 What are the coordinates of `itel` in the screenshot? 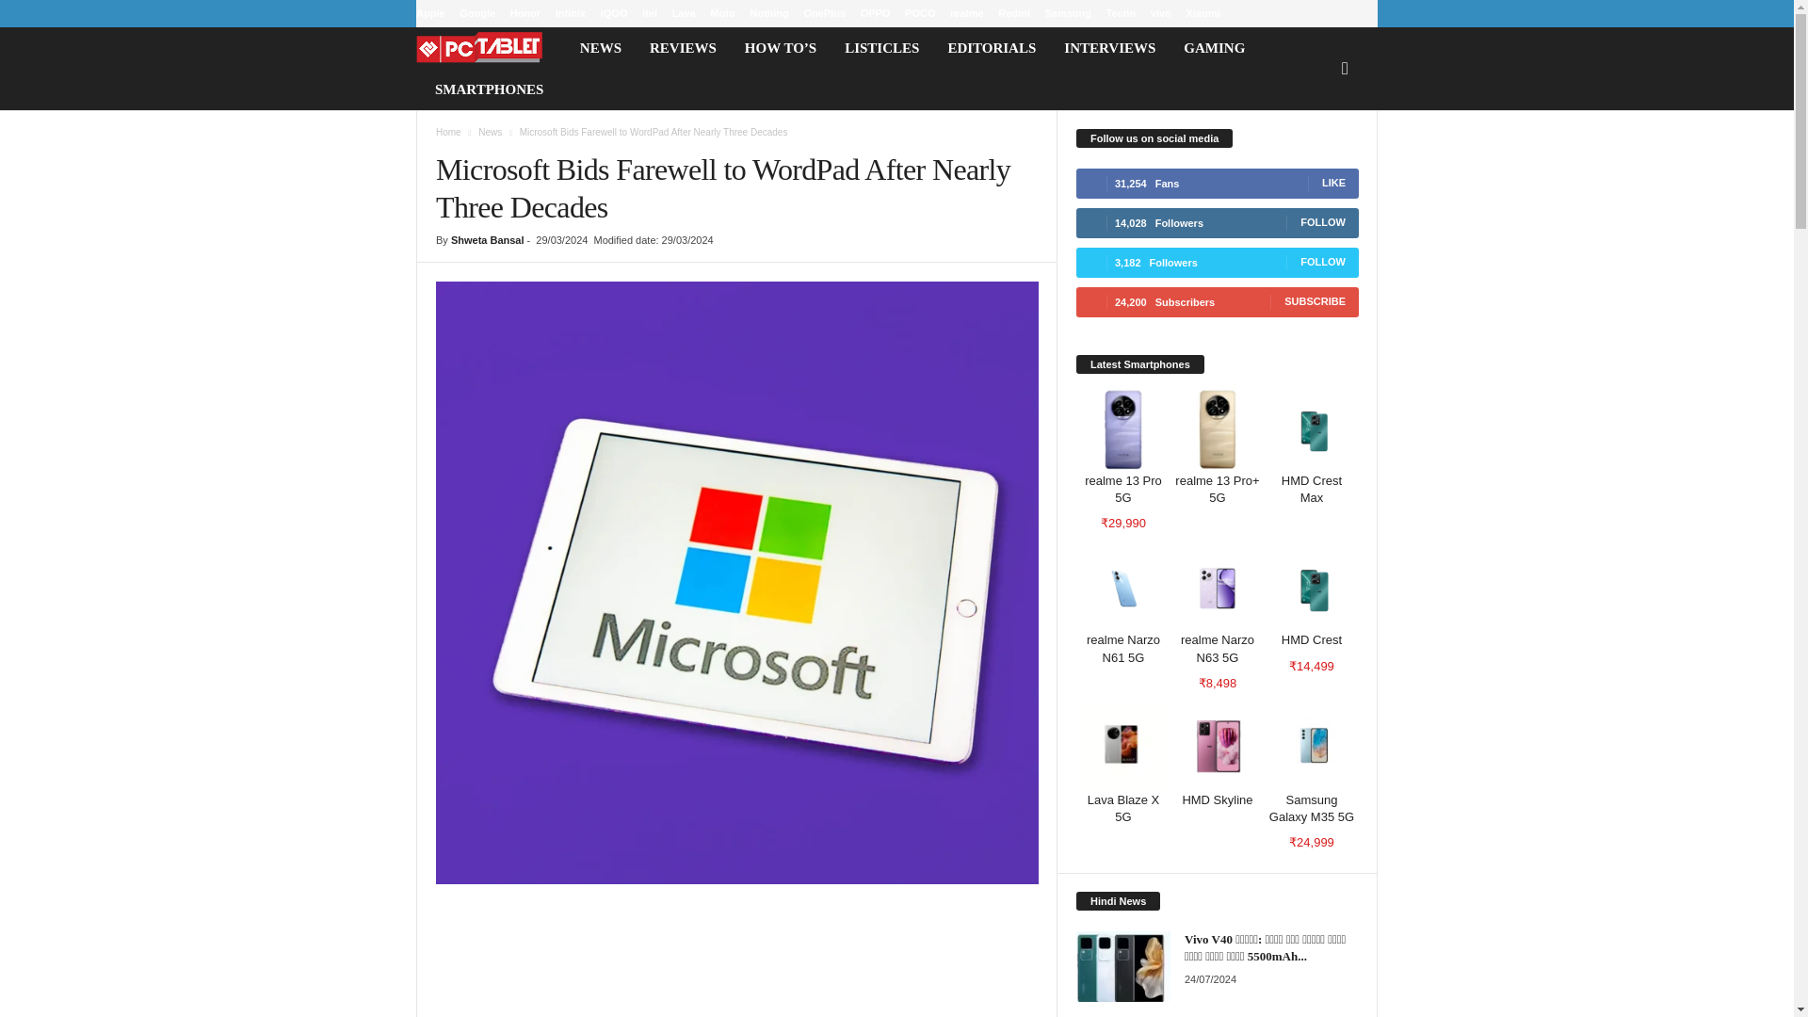 It's located at (650, 13).